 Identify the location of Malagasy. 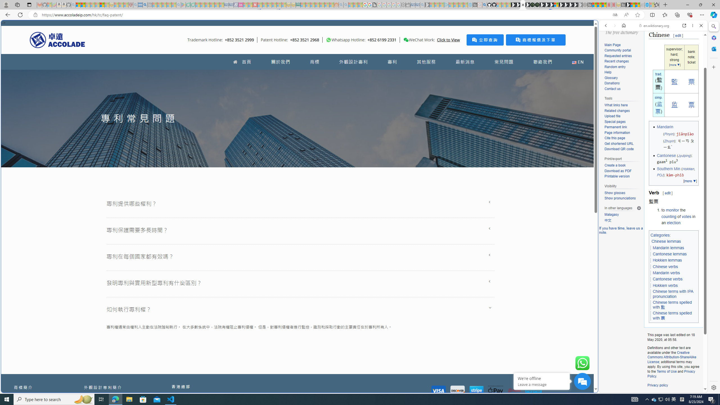
(611, 215).